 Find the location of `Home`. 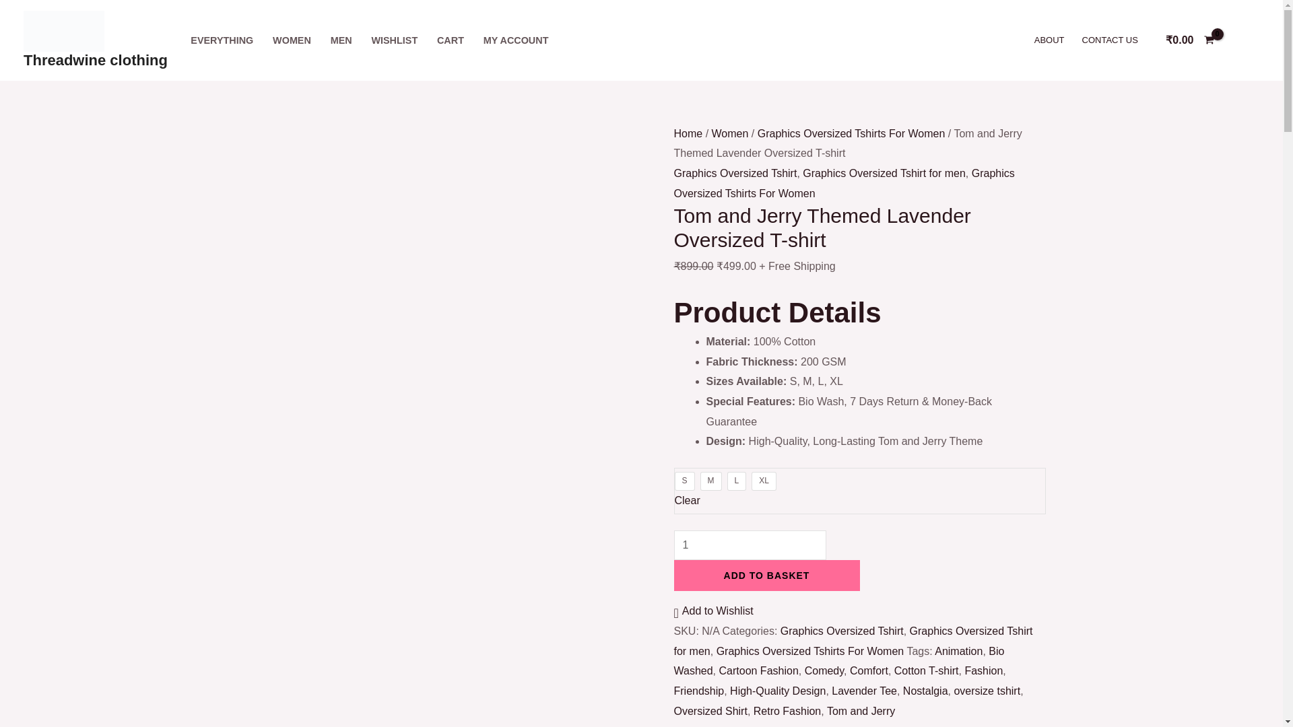

Home is located at coordinates (688, 133).